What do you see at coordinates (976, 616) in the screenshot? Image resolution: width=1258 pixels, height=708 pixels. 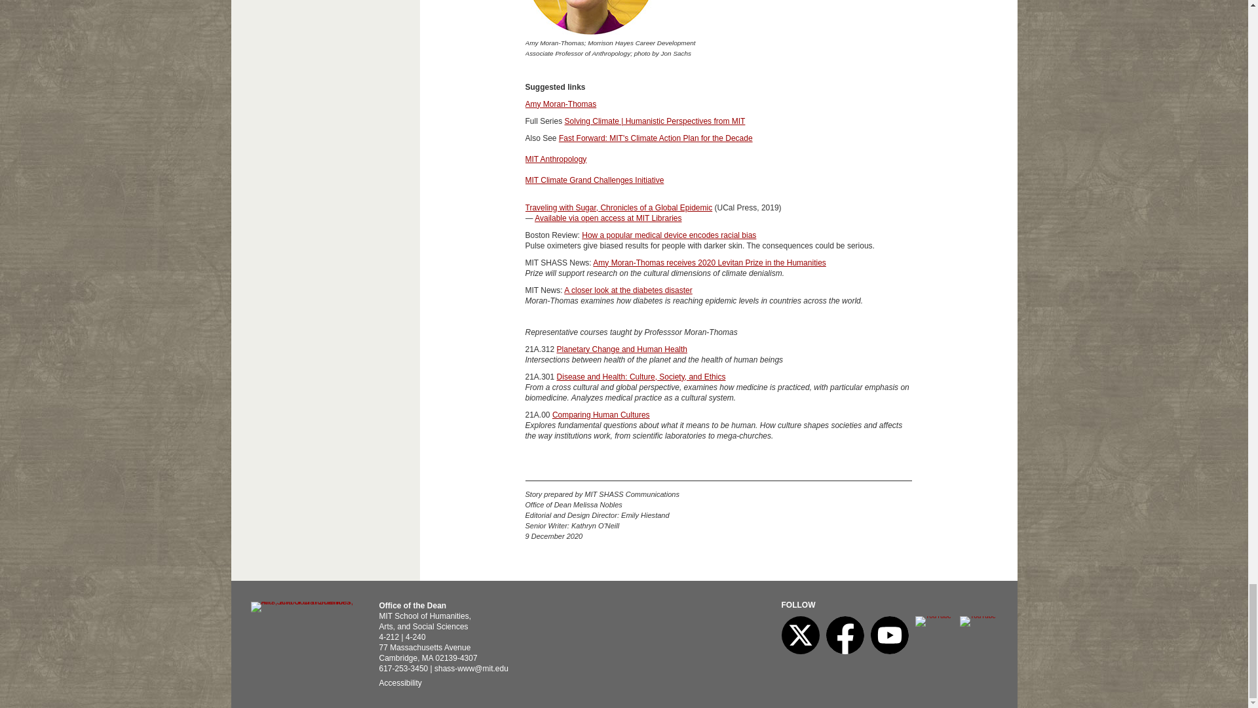 I see `Visit us on Instagram` at bounding box center [976, 616].